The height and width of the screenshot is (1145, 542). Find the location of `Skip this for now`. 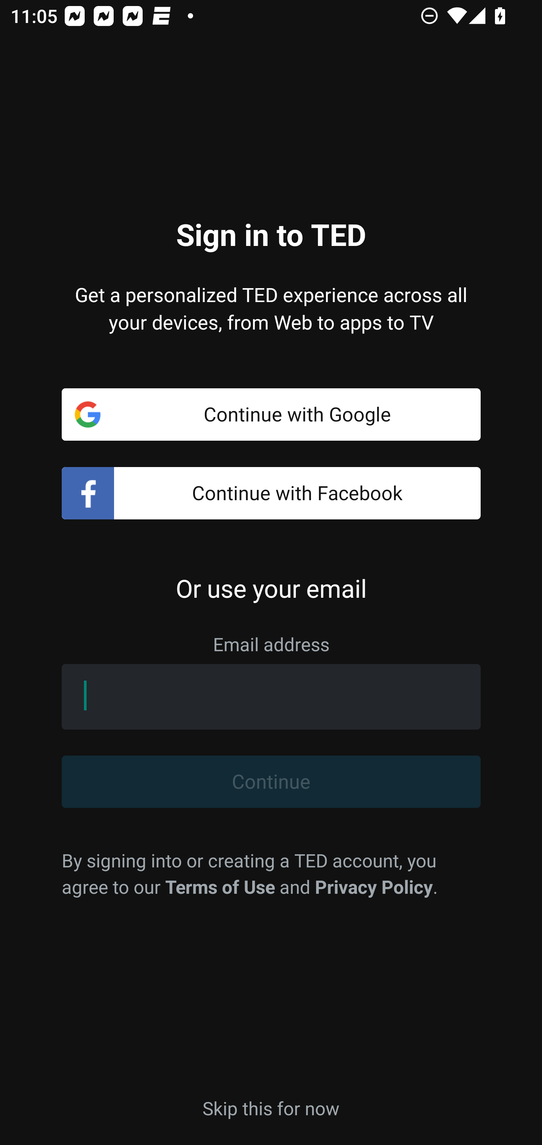

Skip this for now is located at coordinates (271, 1107).